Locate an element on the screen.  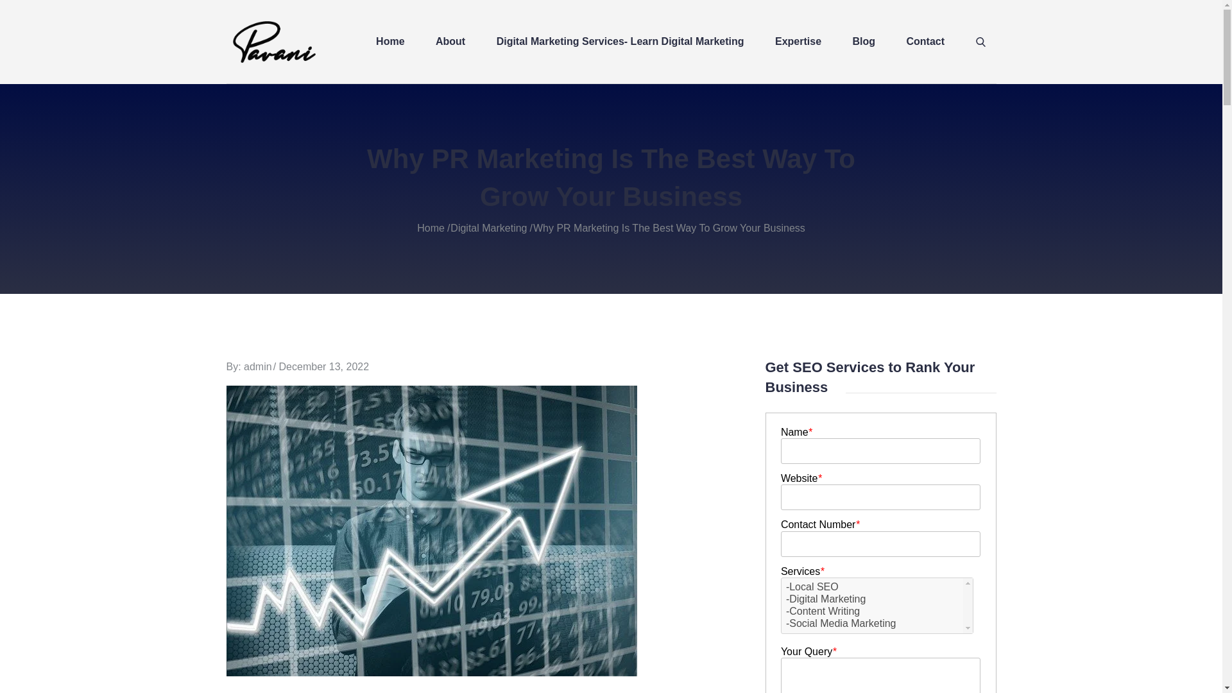
admin is located at coordinates (258, 366).